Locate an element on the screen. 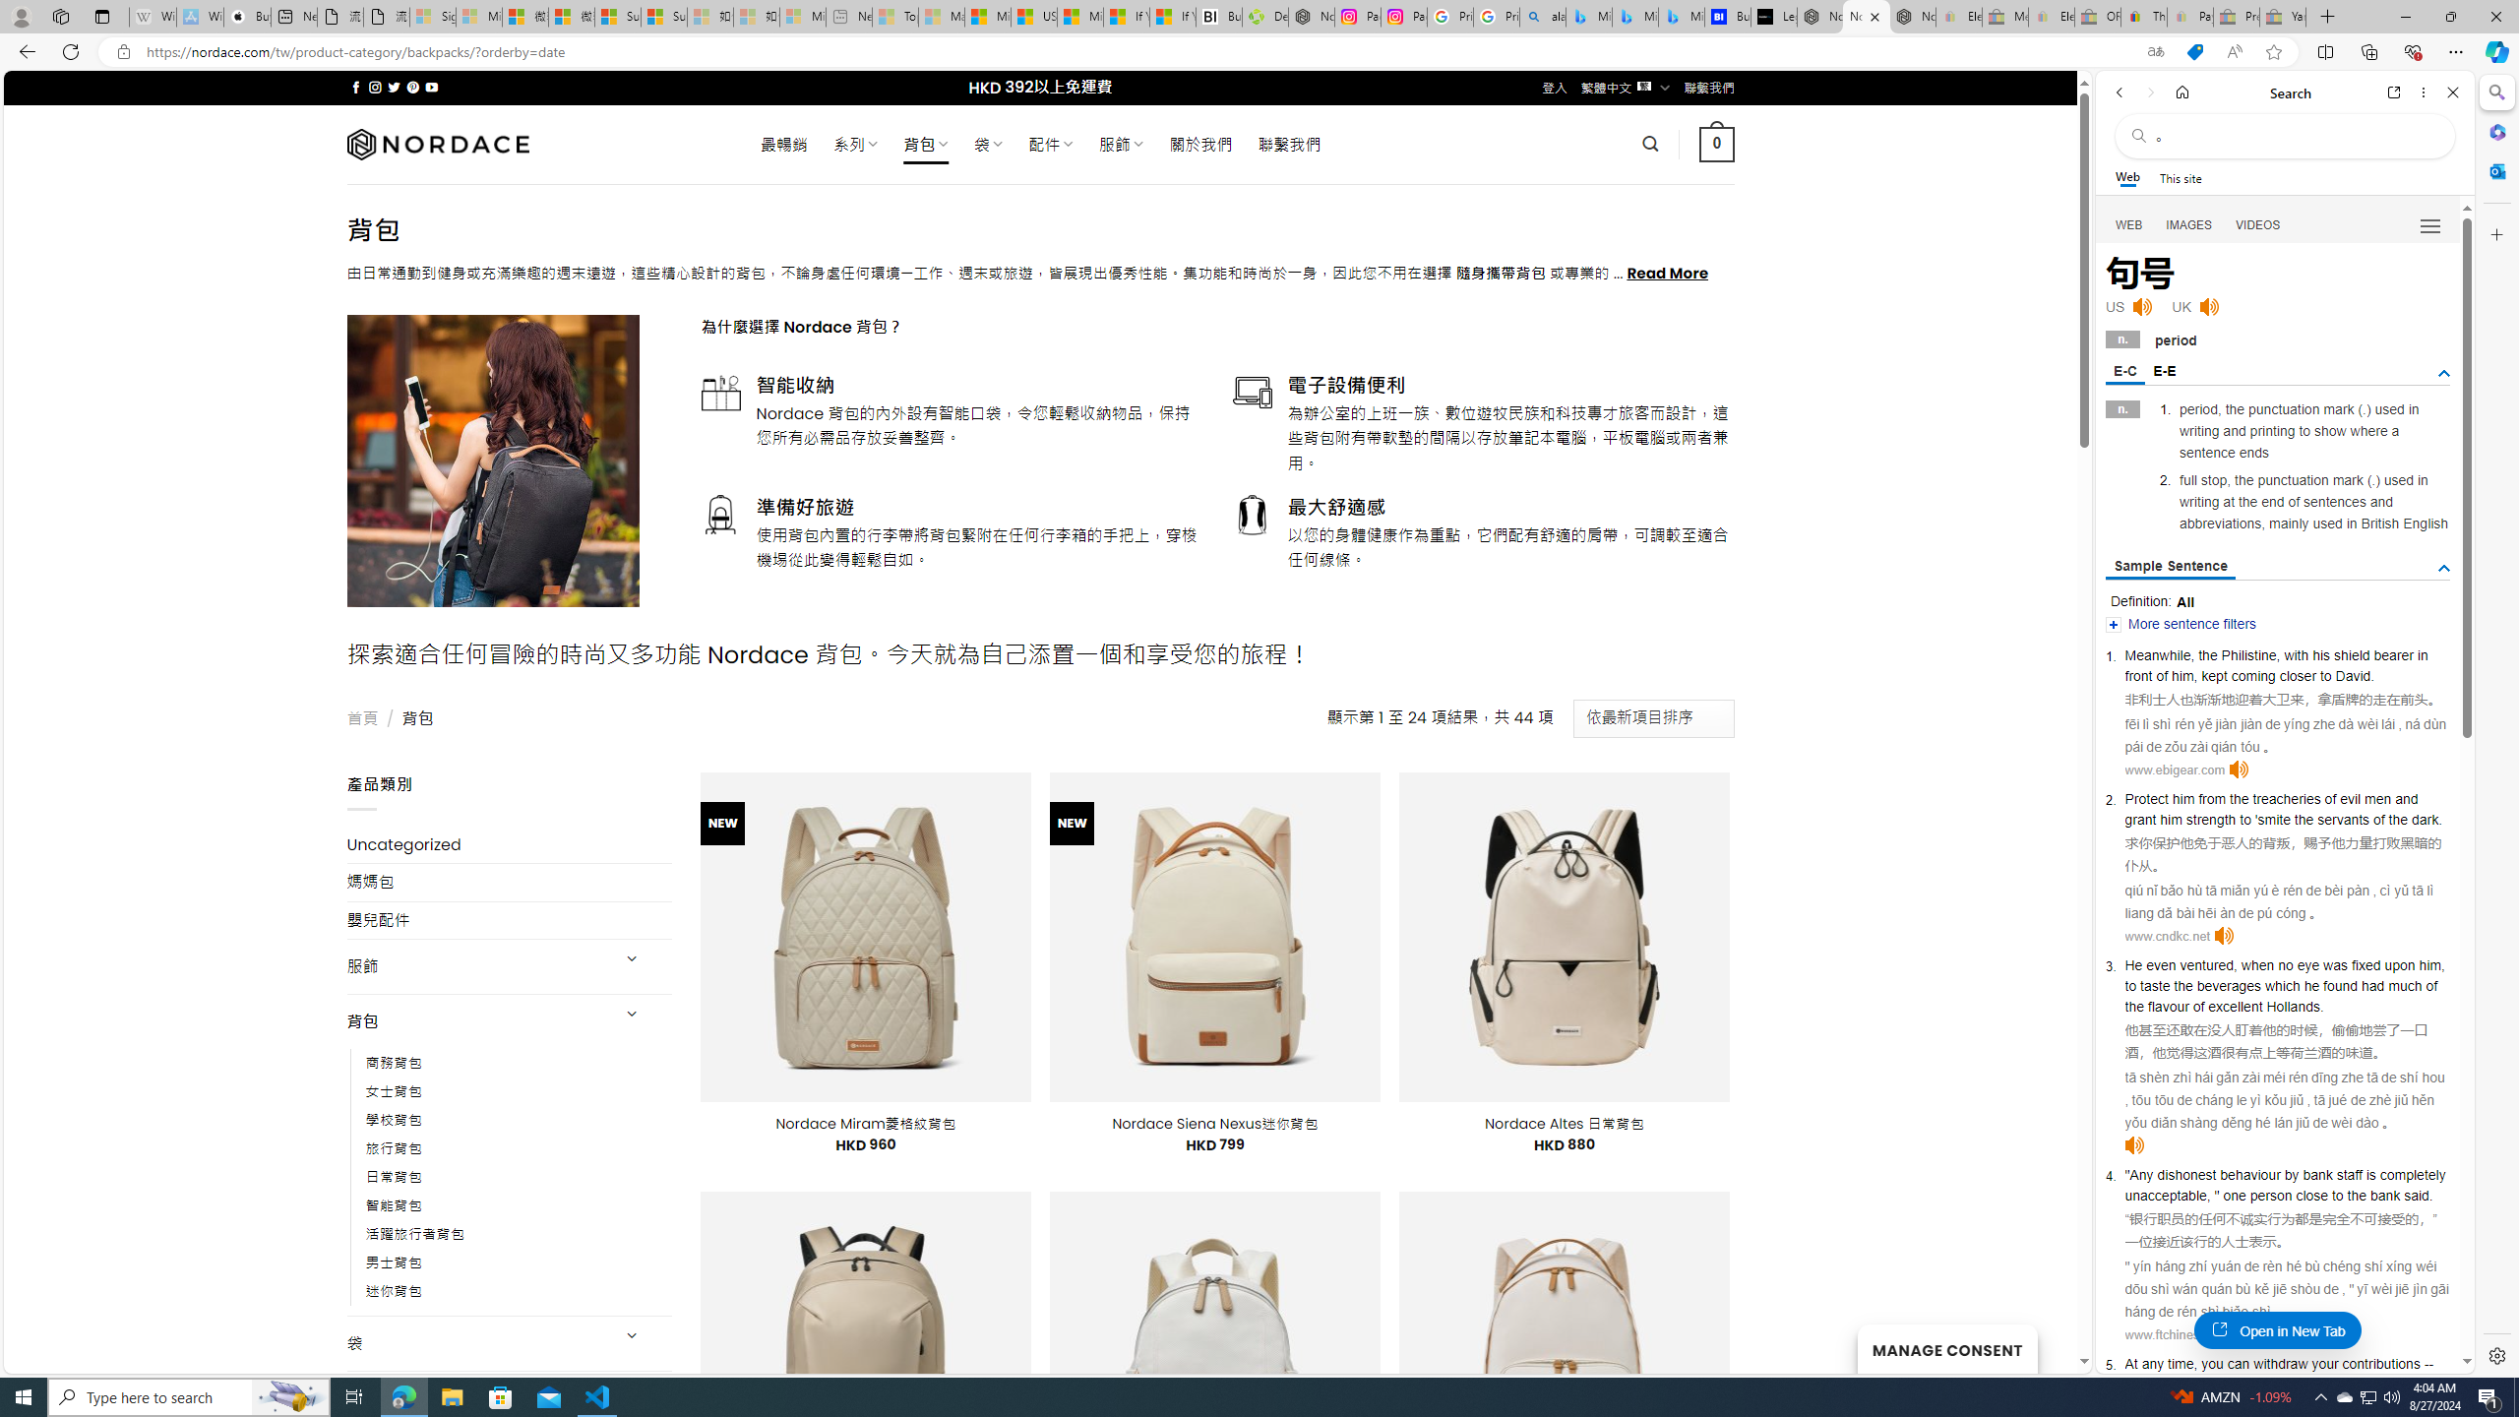 This screenshot has width=2519, height=1417. with is located at coordinates (2297, 655).